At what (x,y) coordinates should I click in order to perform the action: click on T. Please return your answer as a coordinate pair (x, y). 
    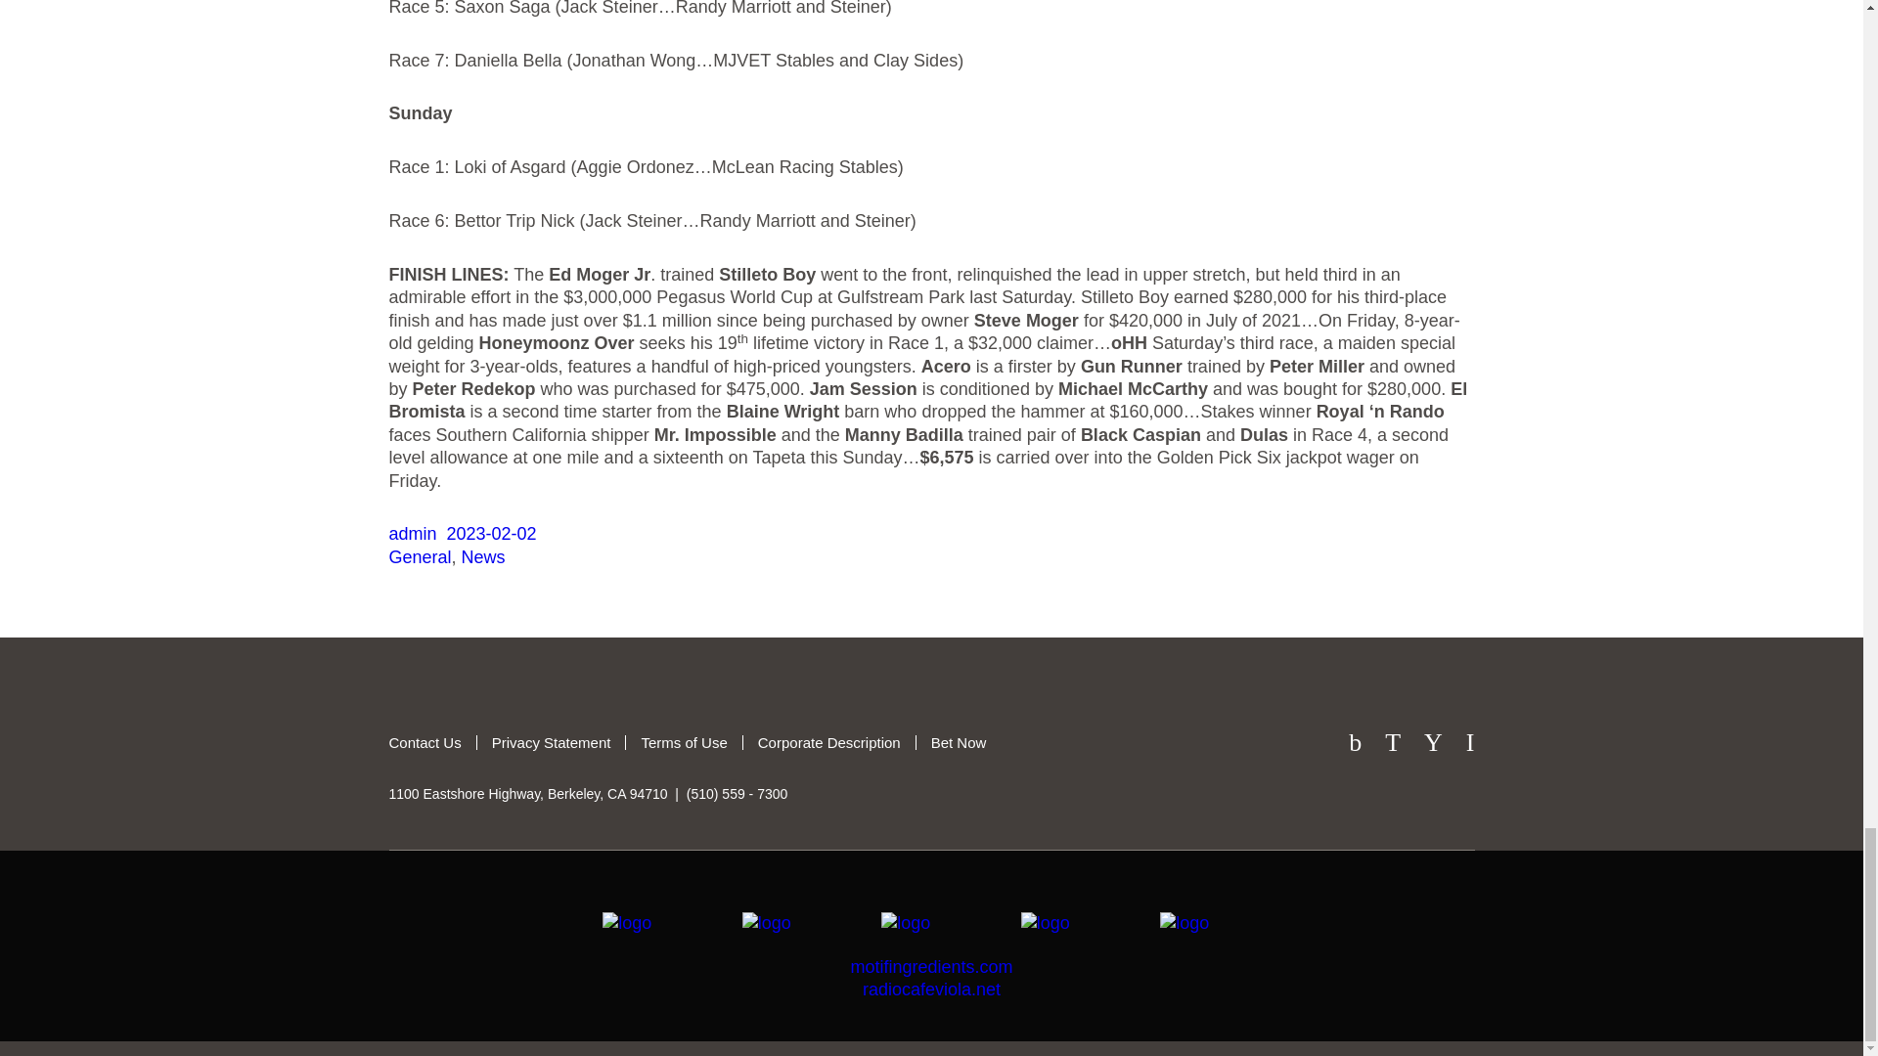
    Looking at the image, I should click on (1392, 743).